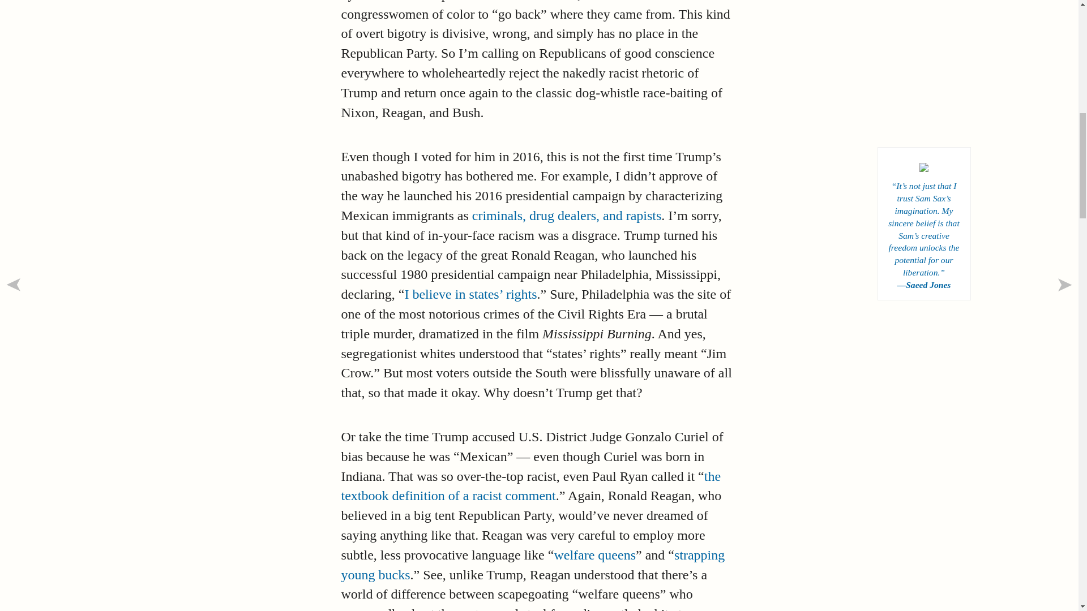 Image resolution: width=1087 pixels, height=611 pixels. I want to click on criminals, drug dealers, and rapists, so click(567, 216).